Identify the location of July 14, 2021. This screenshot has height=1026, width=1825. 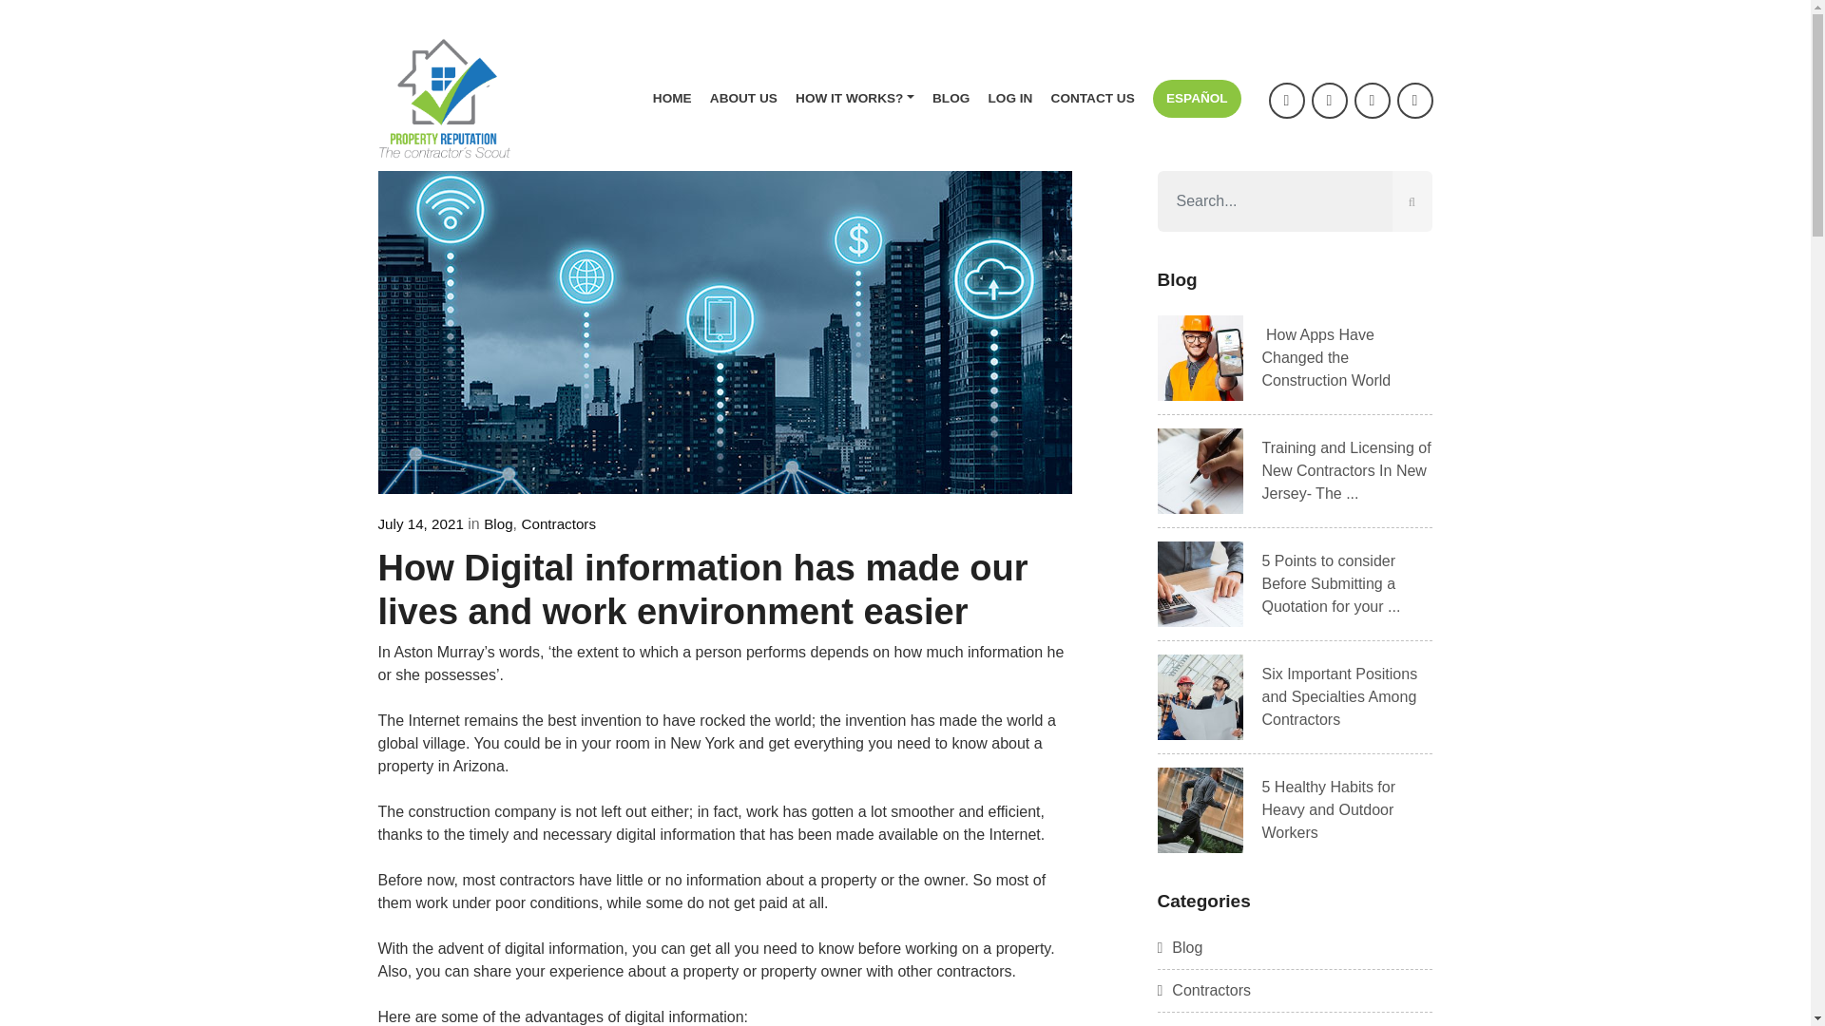
(420, 524).